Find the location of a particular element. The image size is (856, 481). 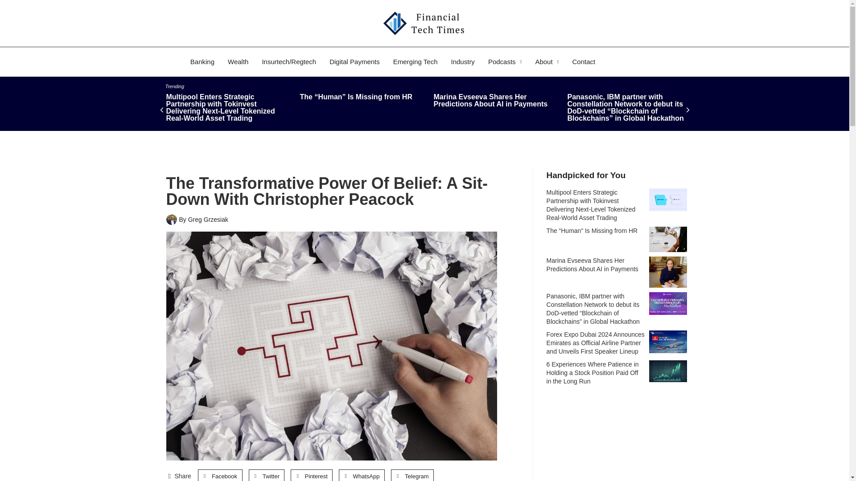

Digital Payments is located at coordinates (354, 61).